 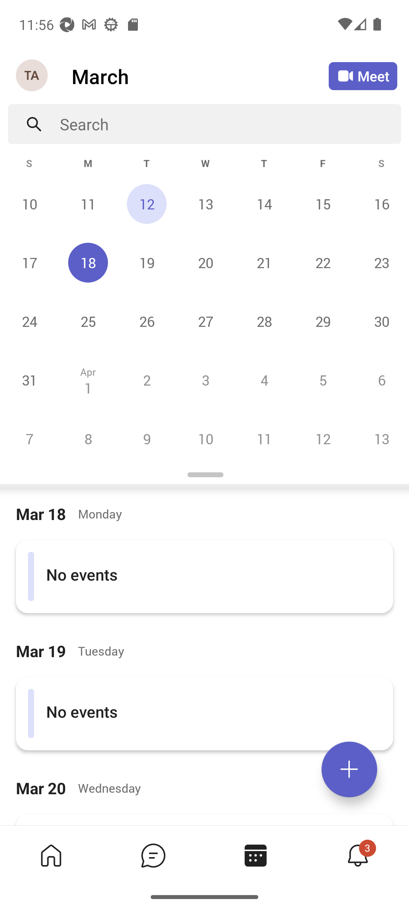 What do you see at coordinates (147, 380) in the screenshot?
I see `Tuesday, April 2 2` at bounding box center [147, 380].